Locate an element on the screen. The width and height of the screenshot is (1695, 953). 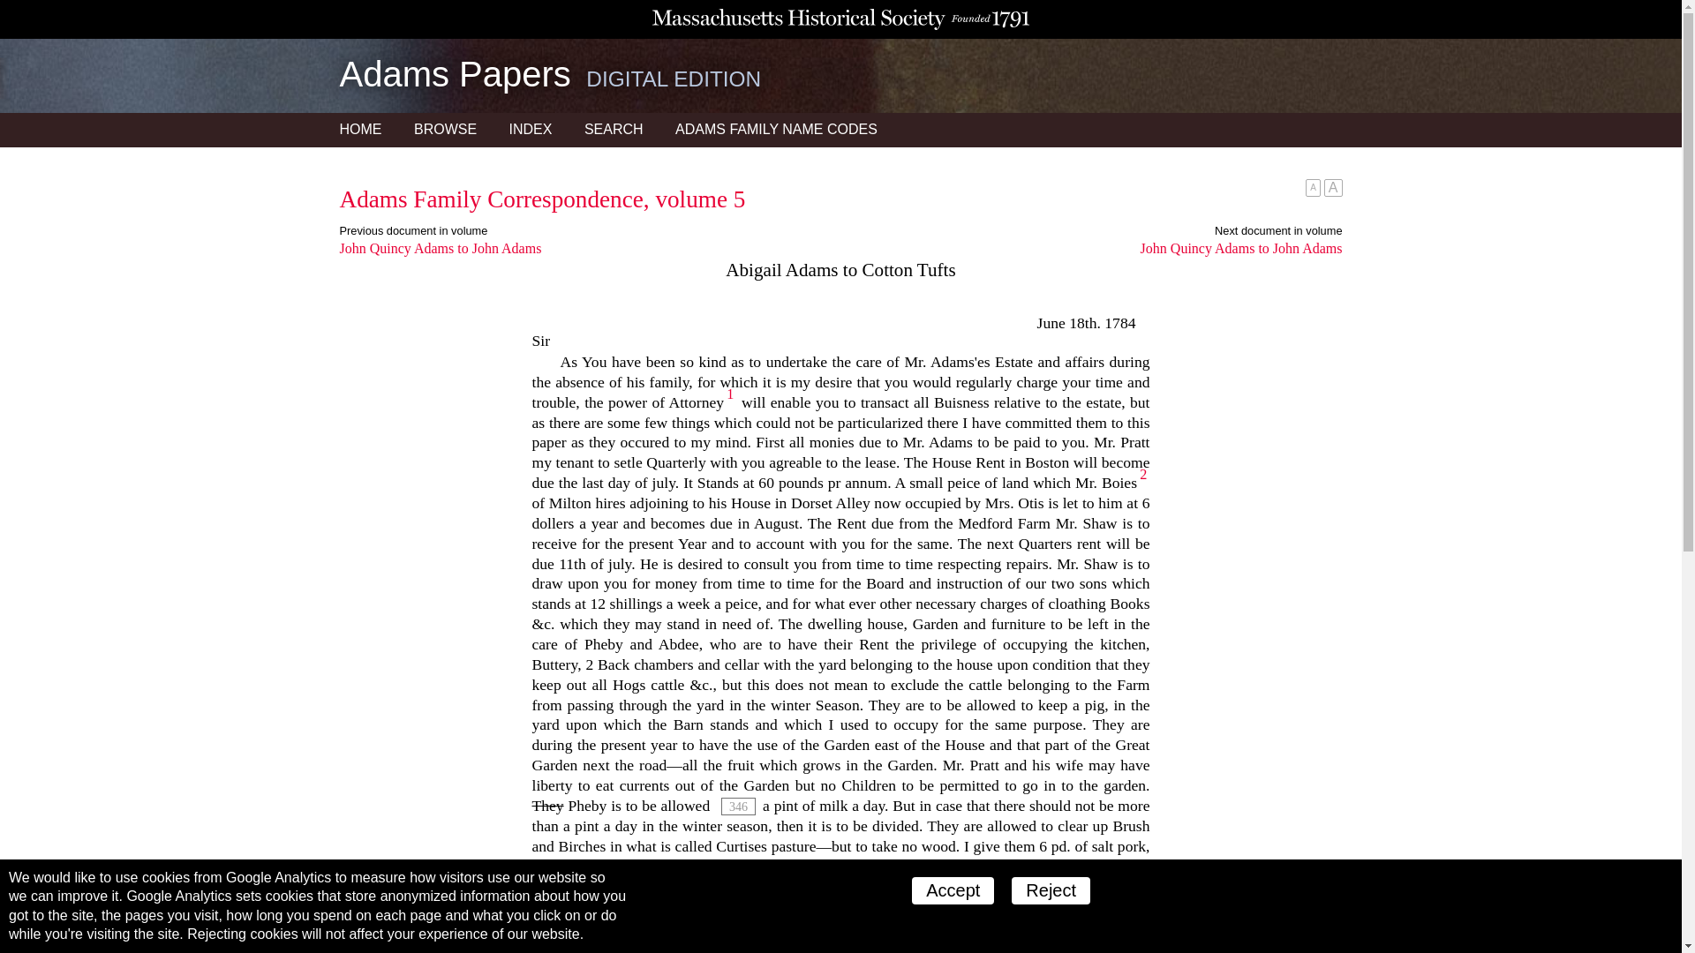
Accept is located at coordinates (952, 889).